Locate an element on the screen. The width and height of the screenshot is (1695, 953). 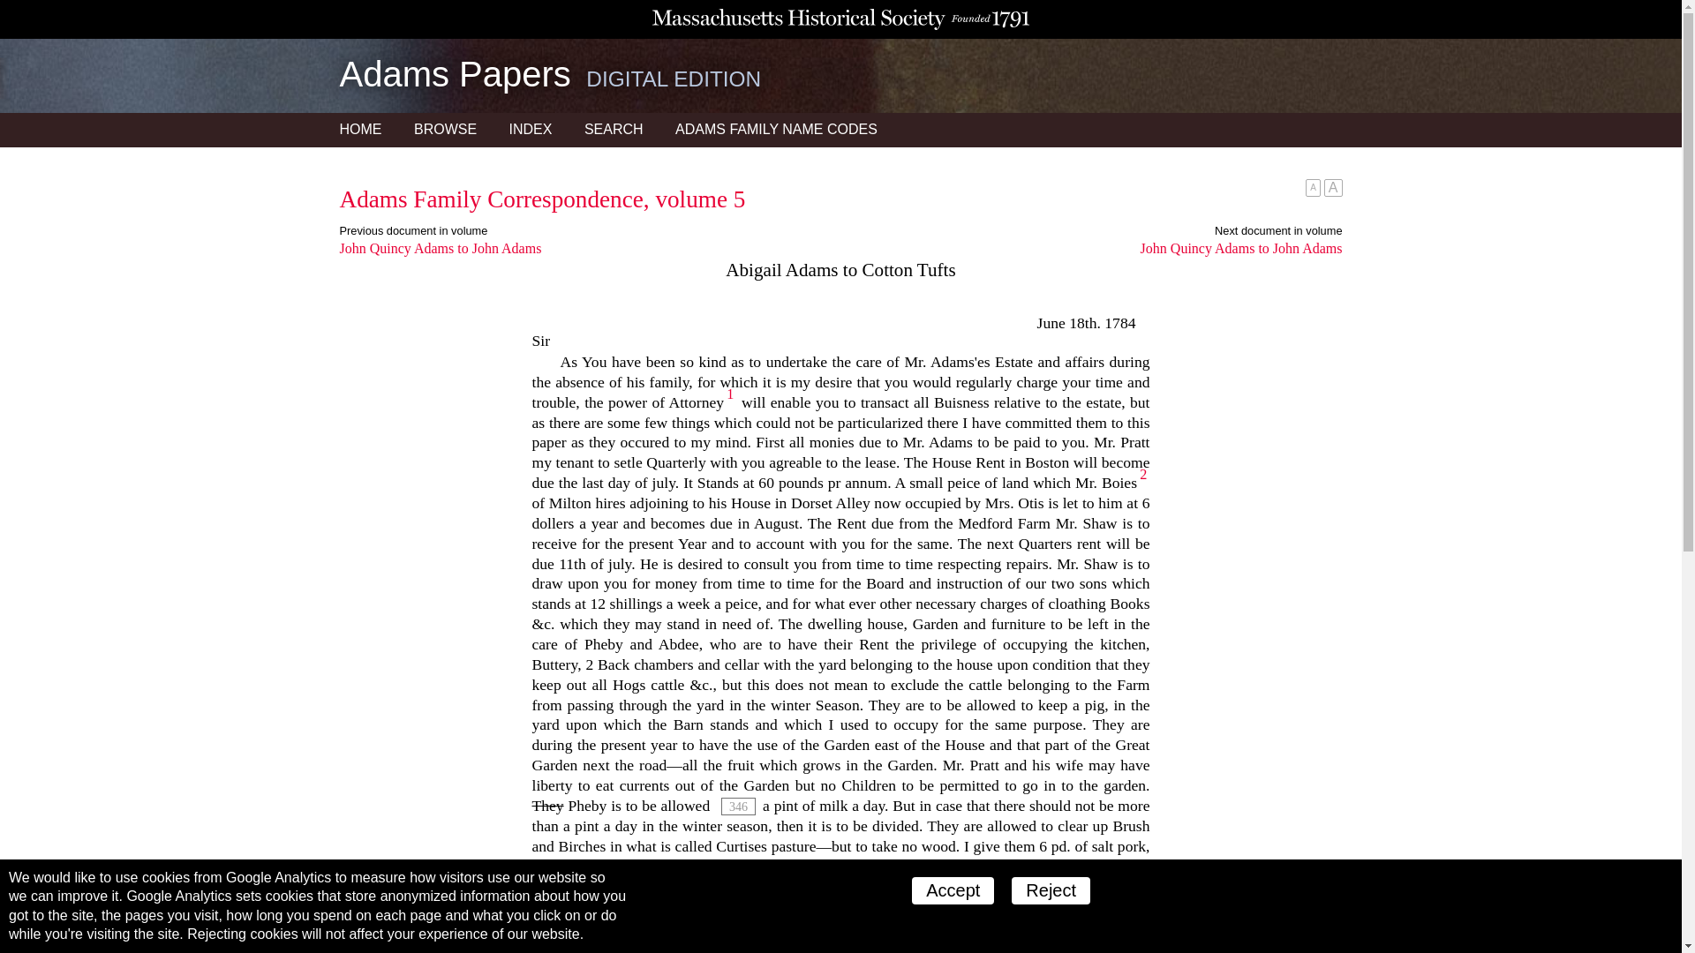
Accept is located at coordinates (952, 889).